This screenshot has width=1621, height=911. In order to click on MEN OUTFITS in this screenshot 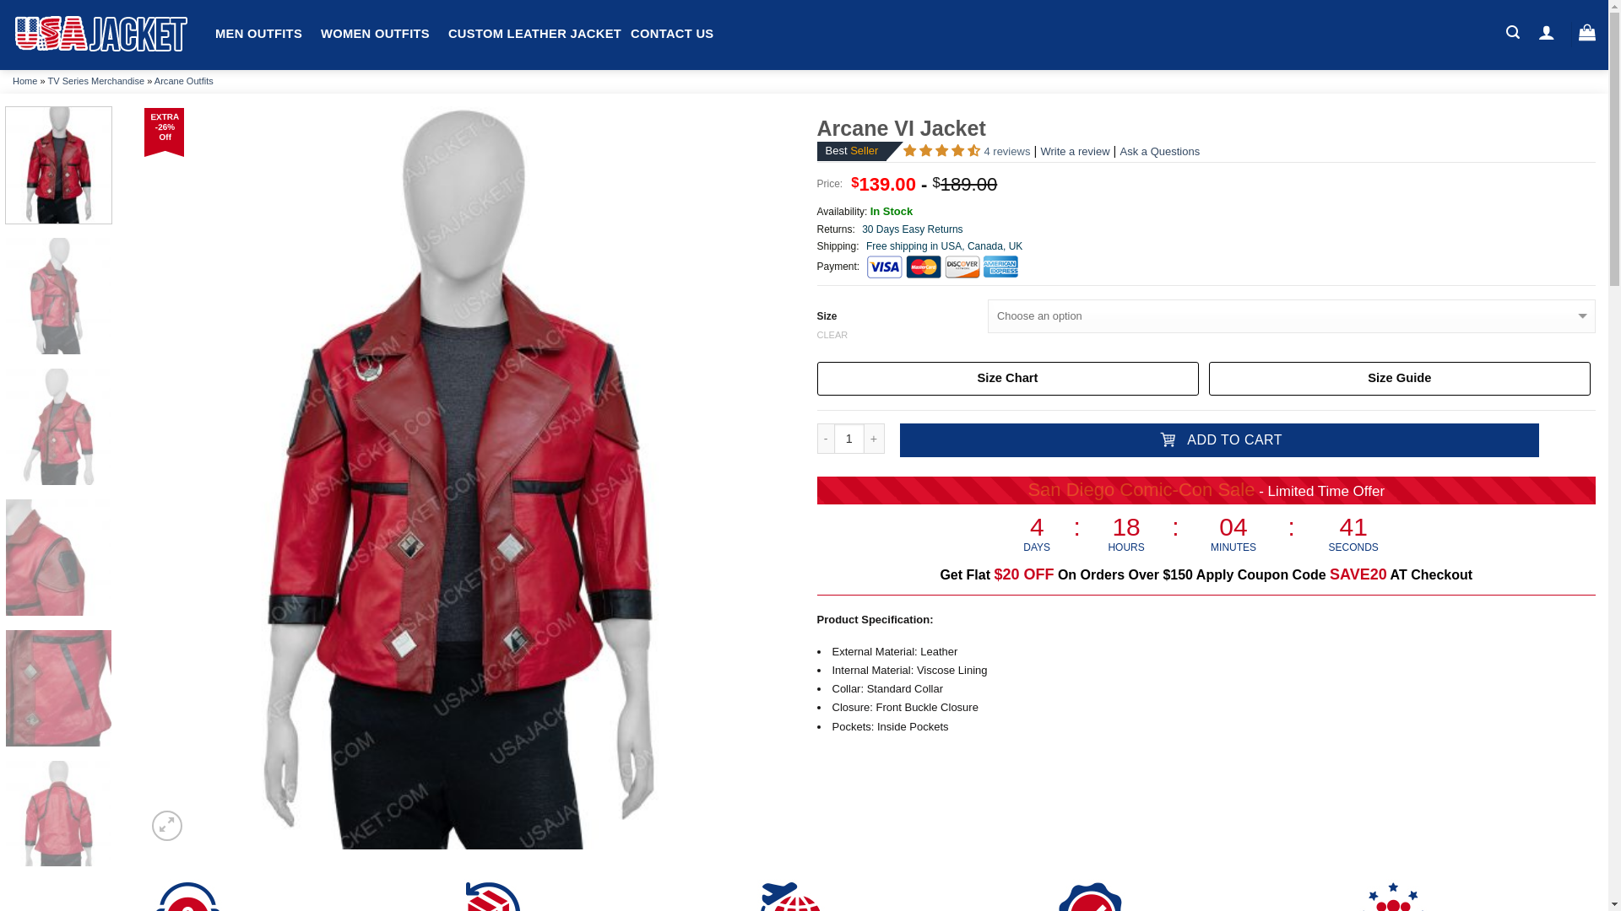, I will do `click(258, 34)`.